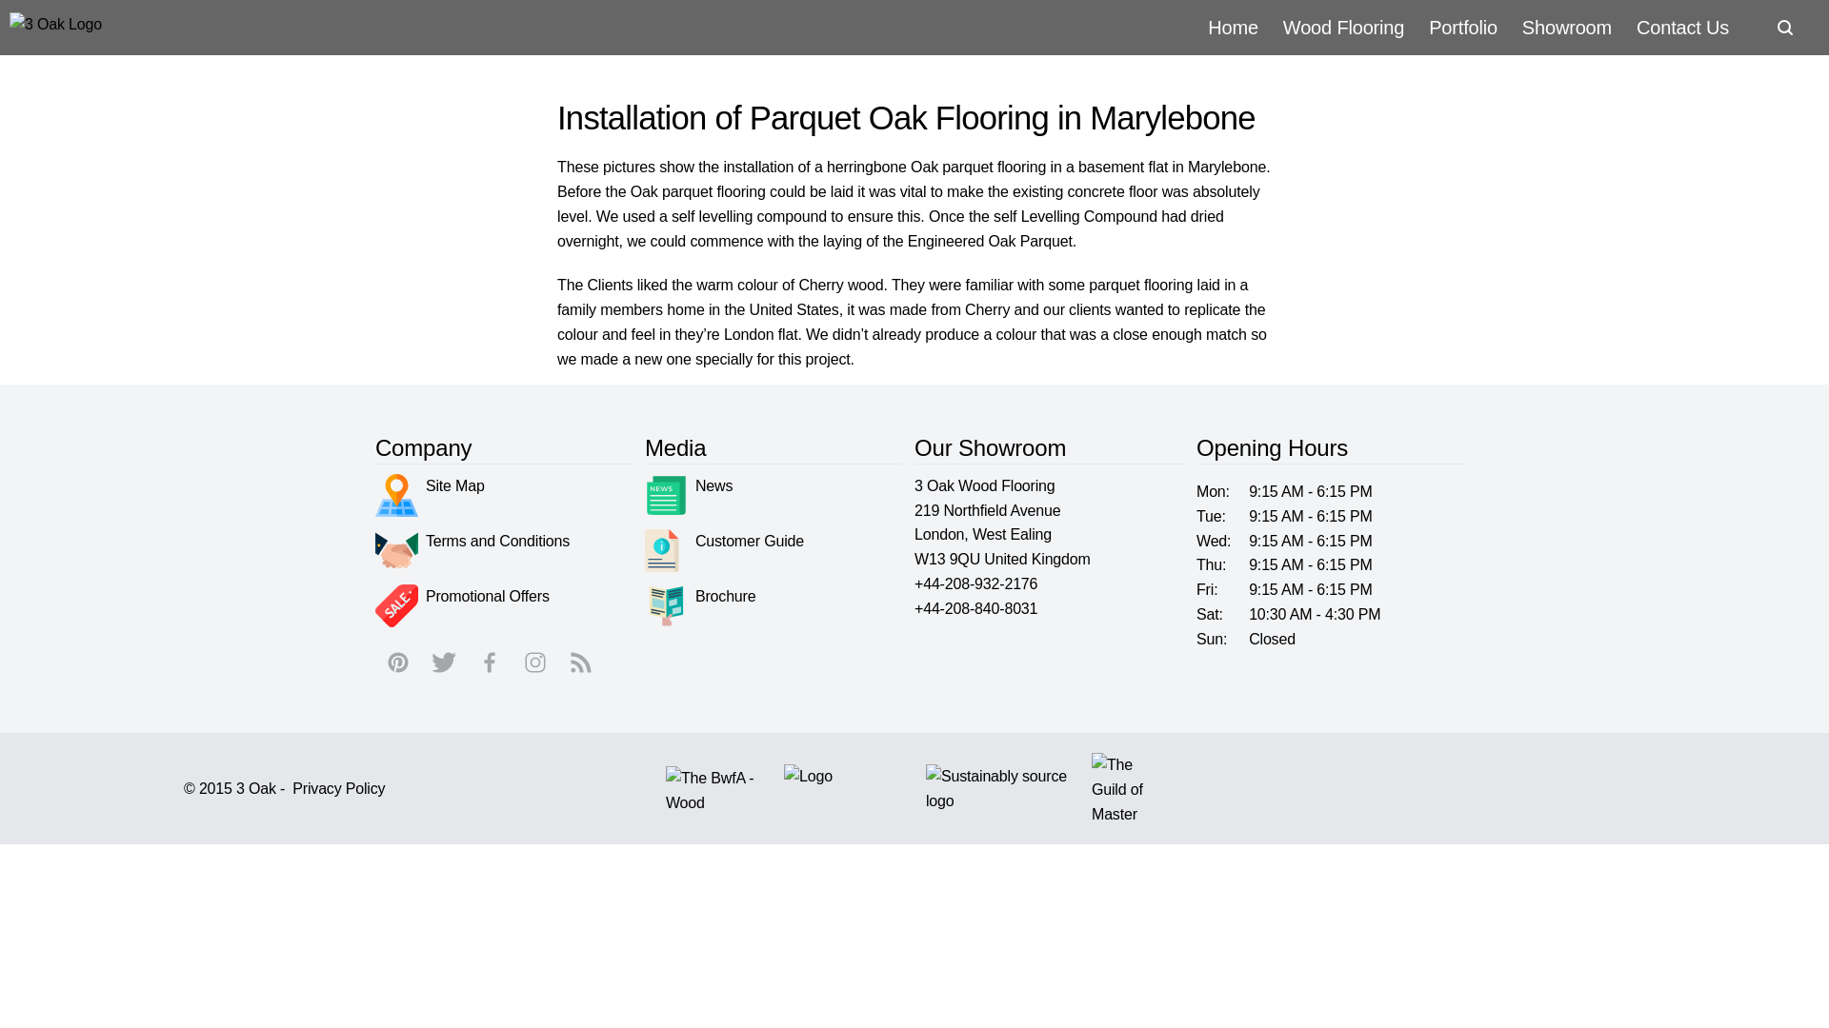  Describe the element at coordinates (472, 550) in the screenshot. I see `Terms and Conditions` at that location.